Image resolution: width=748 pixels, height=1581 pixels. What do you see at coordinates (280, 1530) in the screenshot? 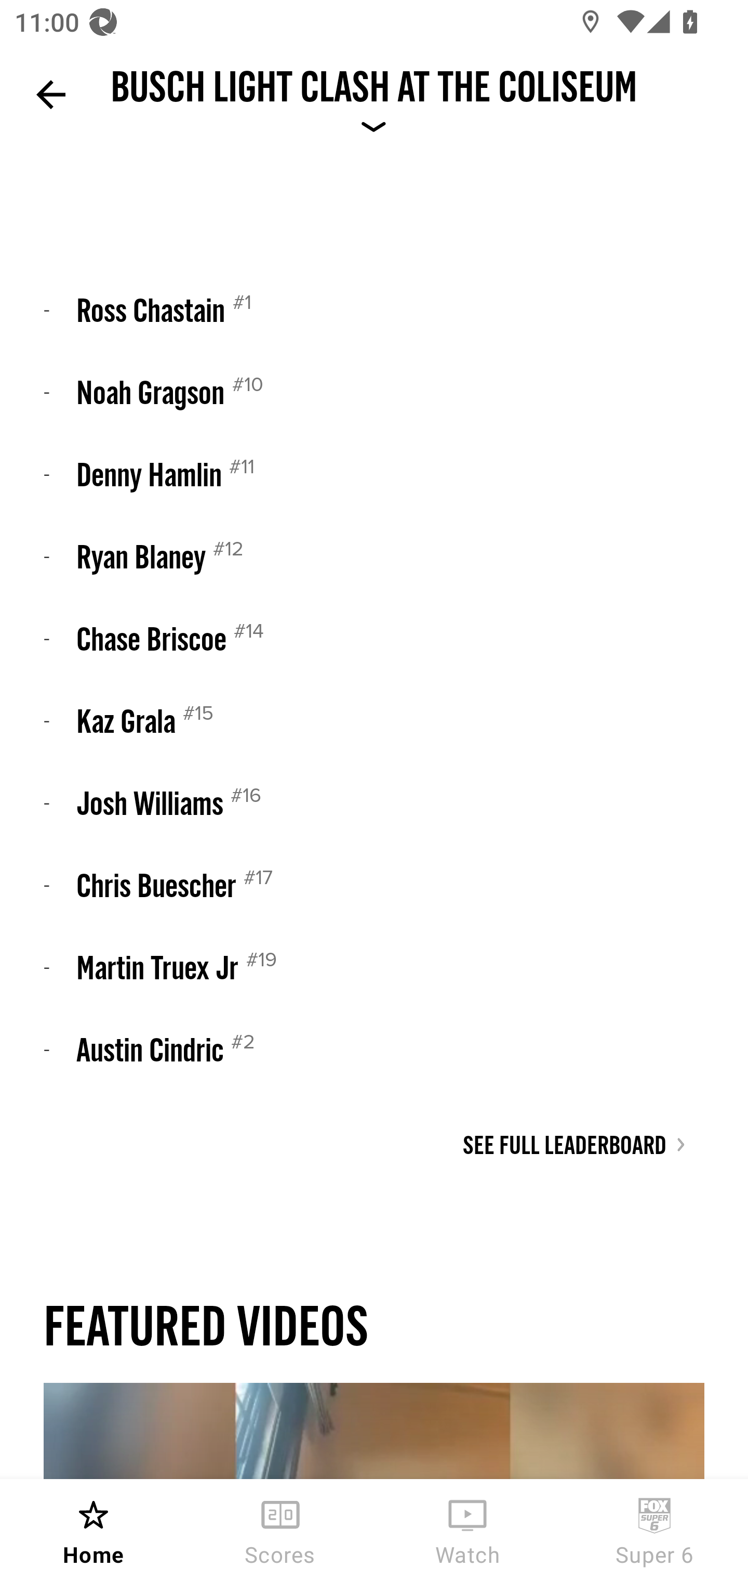
I see `Scores` at bounding box center [280, 1530].